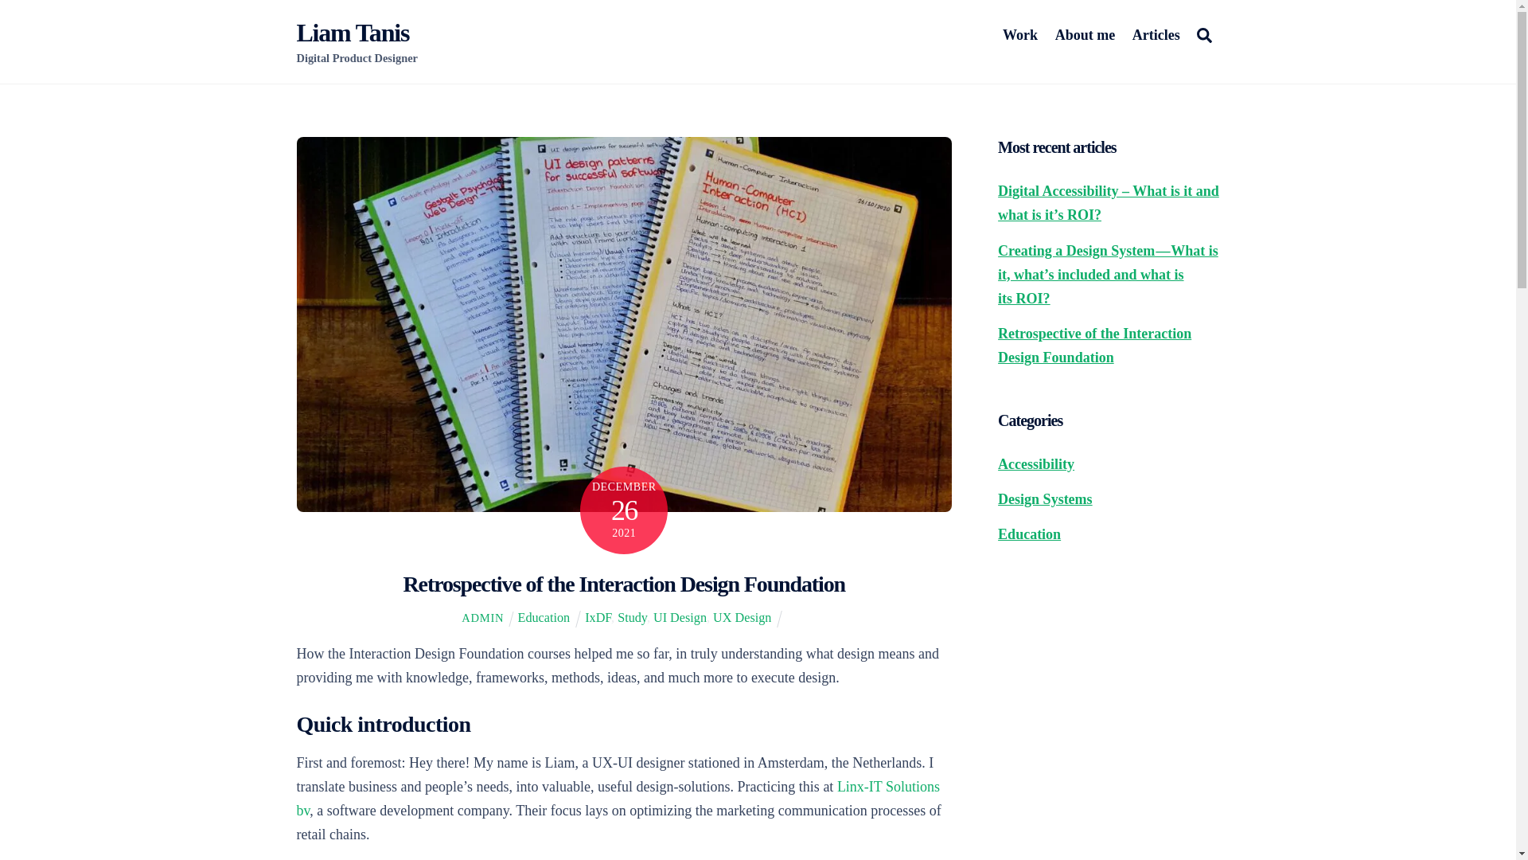 The width and height of the screenshot is (1528, 860). I want to click on ADMIN, so click(482, 618).